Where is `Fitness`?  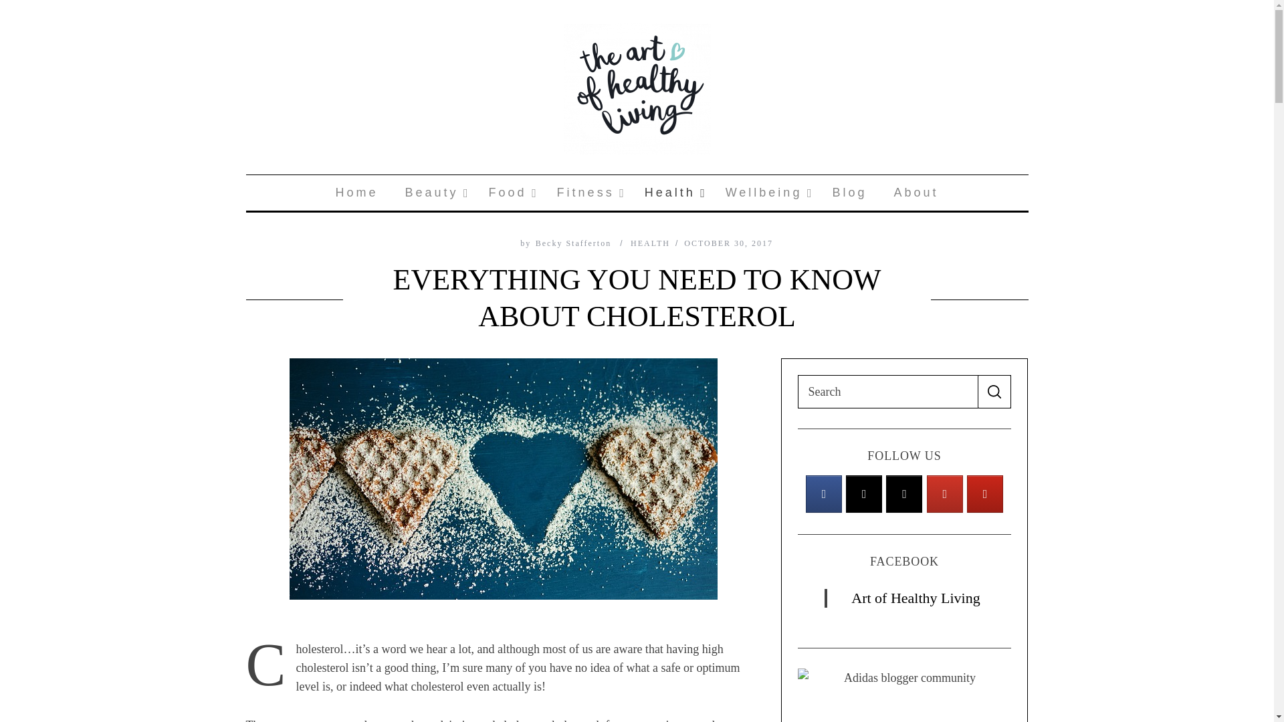
Fitness is located at coordinates (903, 493).